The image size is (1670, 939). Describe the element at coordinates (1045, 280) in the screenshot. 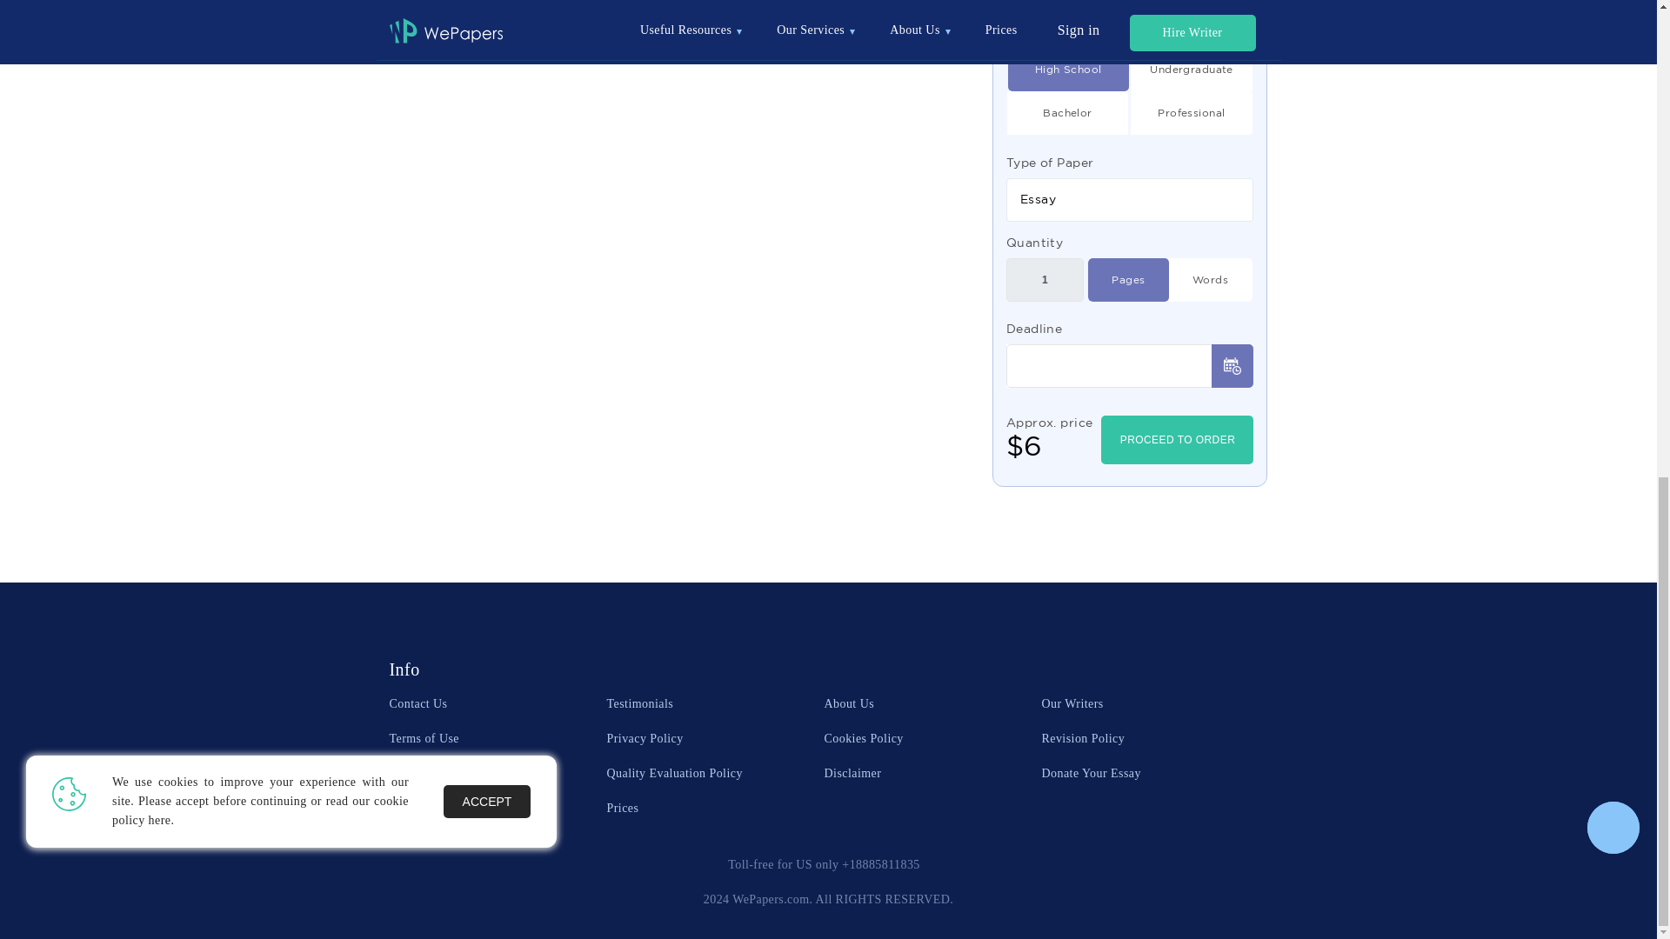

I see `1` at that location.